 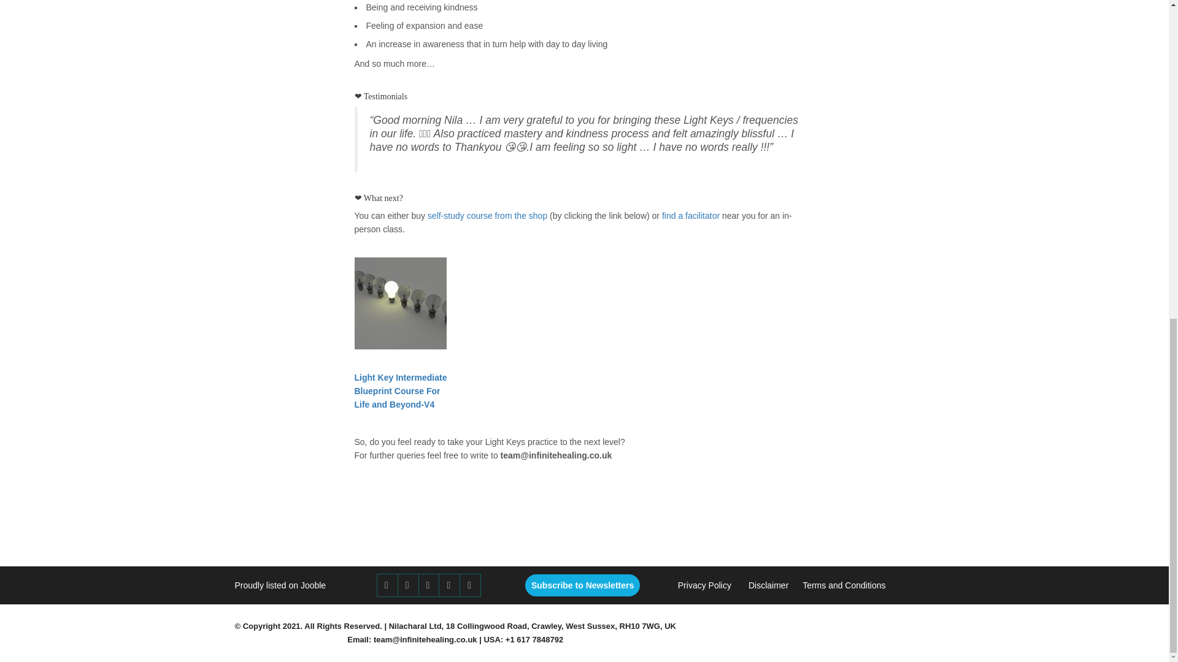 I want to click on pinterest, so click(x=429, y=585).